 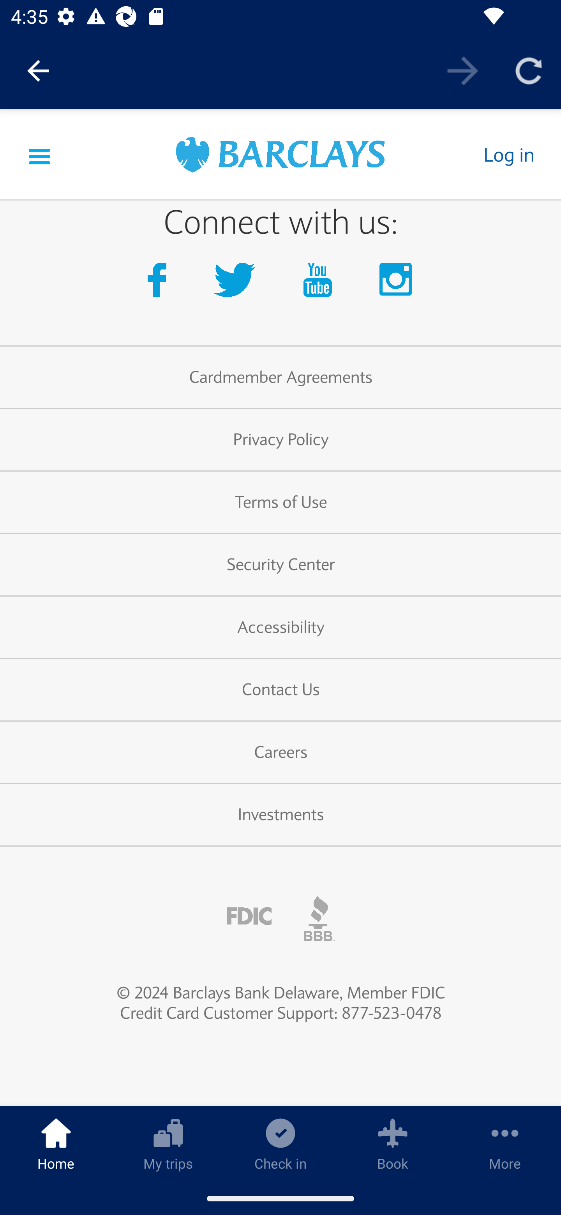 What do you see at coordinates (280, 754) in the screenshot?
I see `Careers` at bounding box center [280, 754].